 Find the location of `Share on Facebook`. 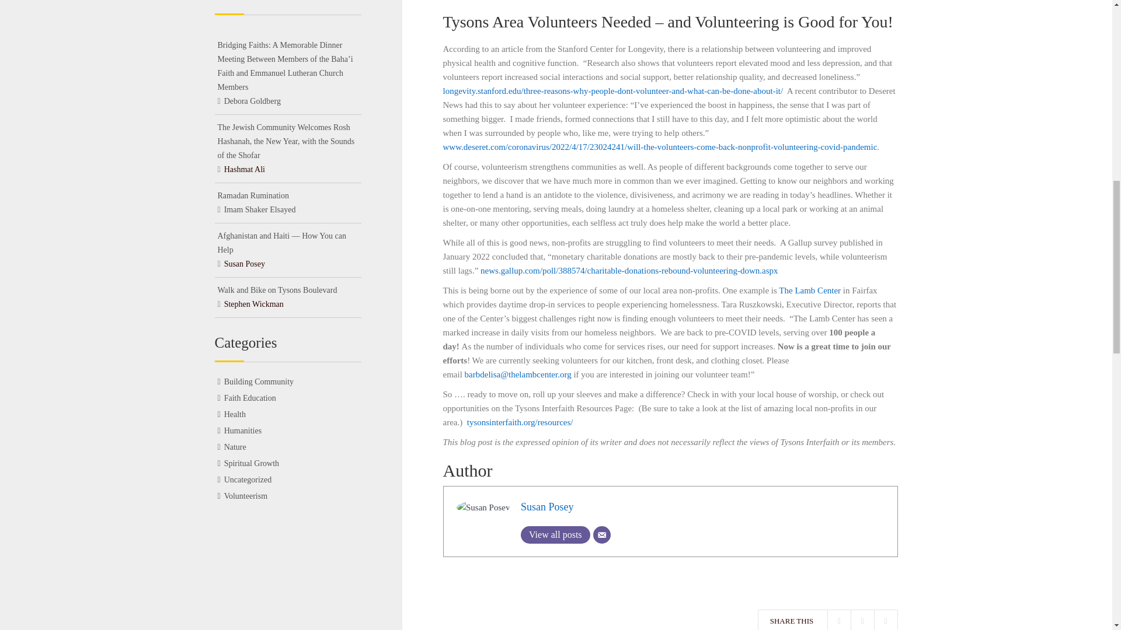

Share on Facebook is located at coordinates (838, 620).